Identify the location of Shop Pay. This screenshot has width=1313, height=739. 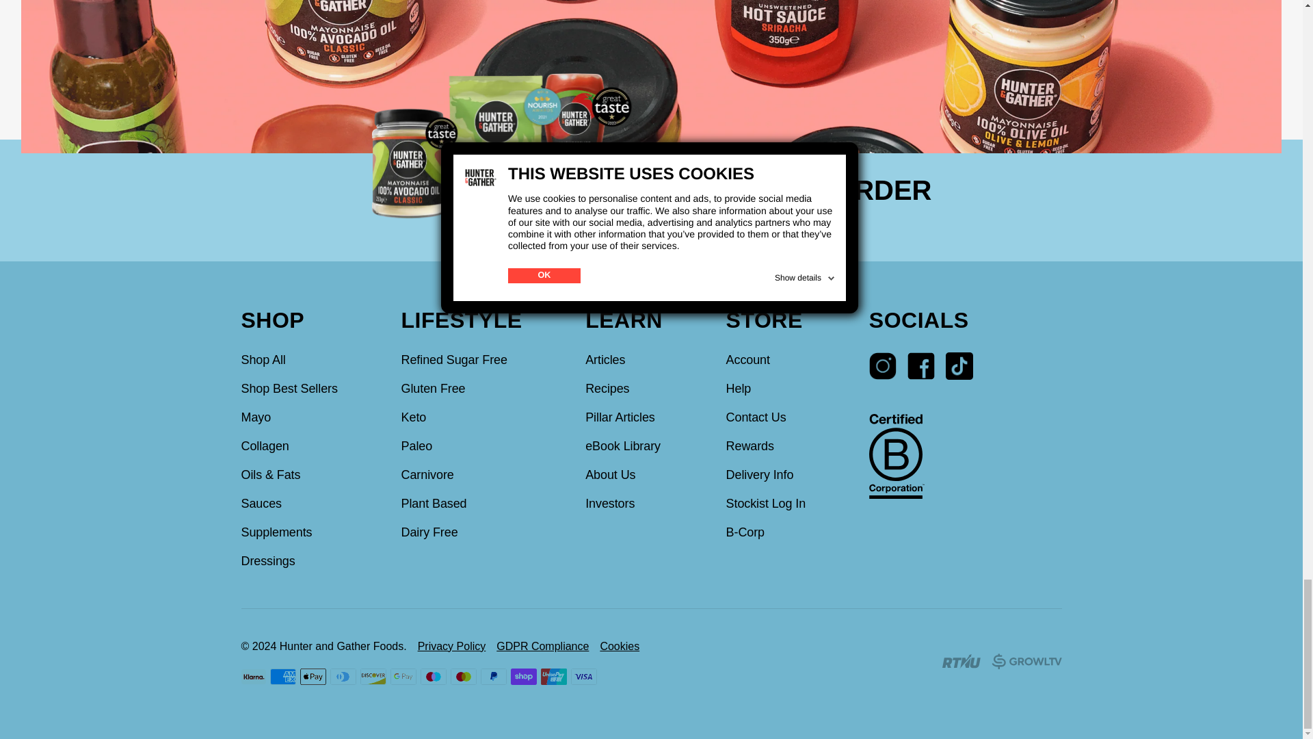
(522, 677).